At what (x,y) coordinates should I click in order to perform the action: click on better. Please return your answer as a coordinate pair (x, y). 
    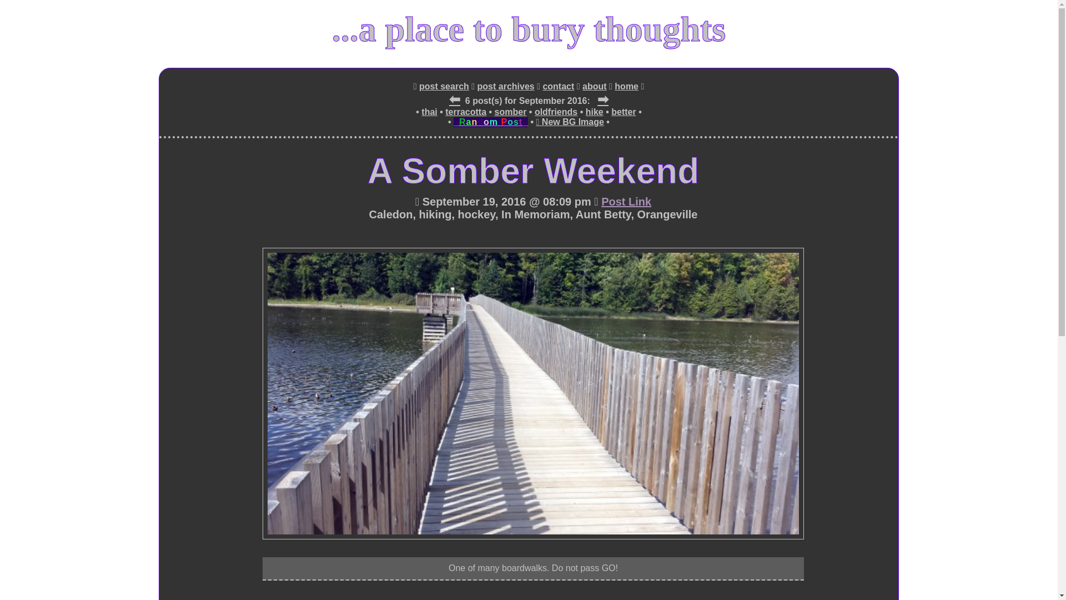
    Looking at the image, I should click on (623, 112).